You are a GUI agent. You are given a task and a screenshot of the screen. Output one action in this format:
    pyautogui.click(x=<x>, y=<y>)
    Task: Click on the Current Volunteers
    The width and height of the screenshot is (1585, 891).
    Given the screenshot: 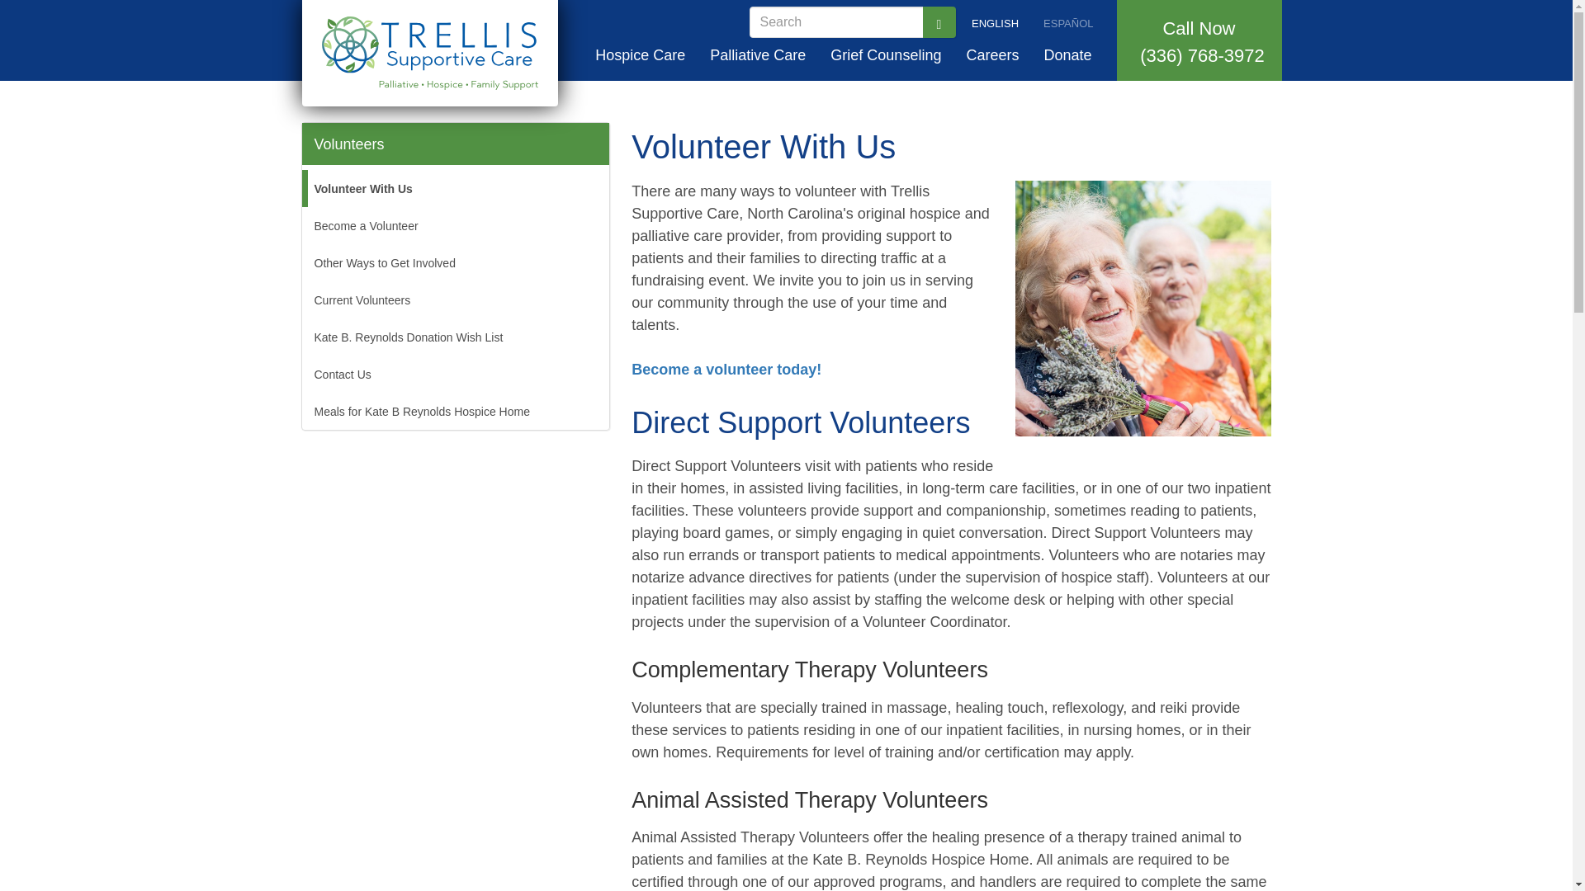 What is the action you would take?
    pyautogui.click(x=456, y=299)
    